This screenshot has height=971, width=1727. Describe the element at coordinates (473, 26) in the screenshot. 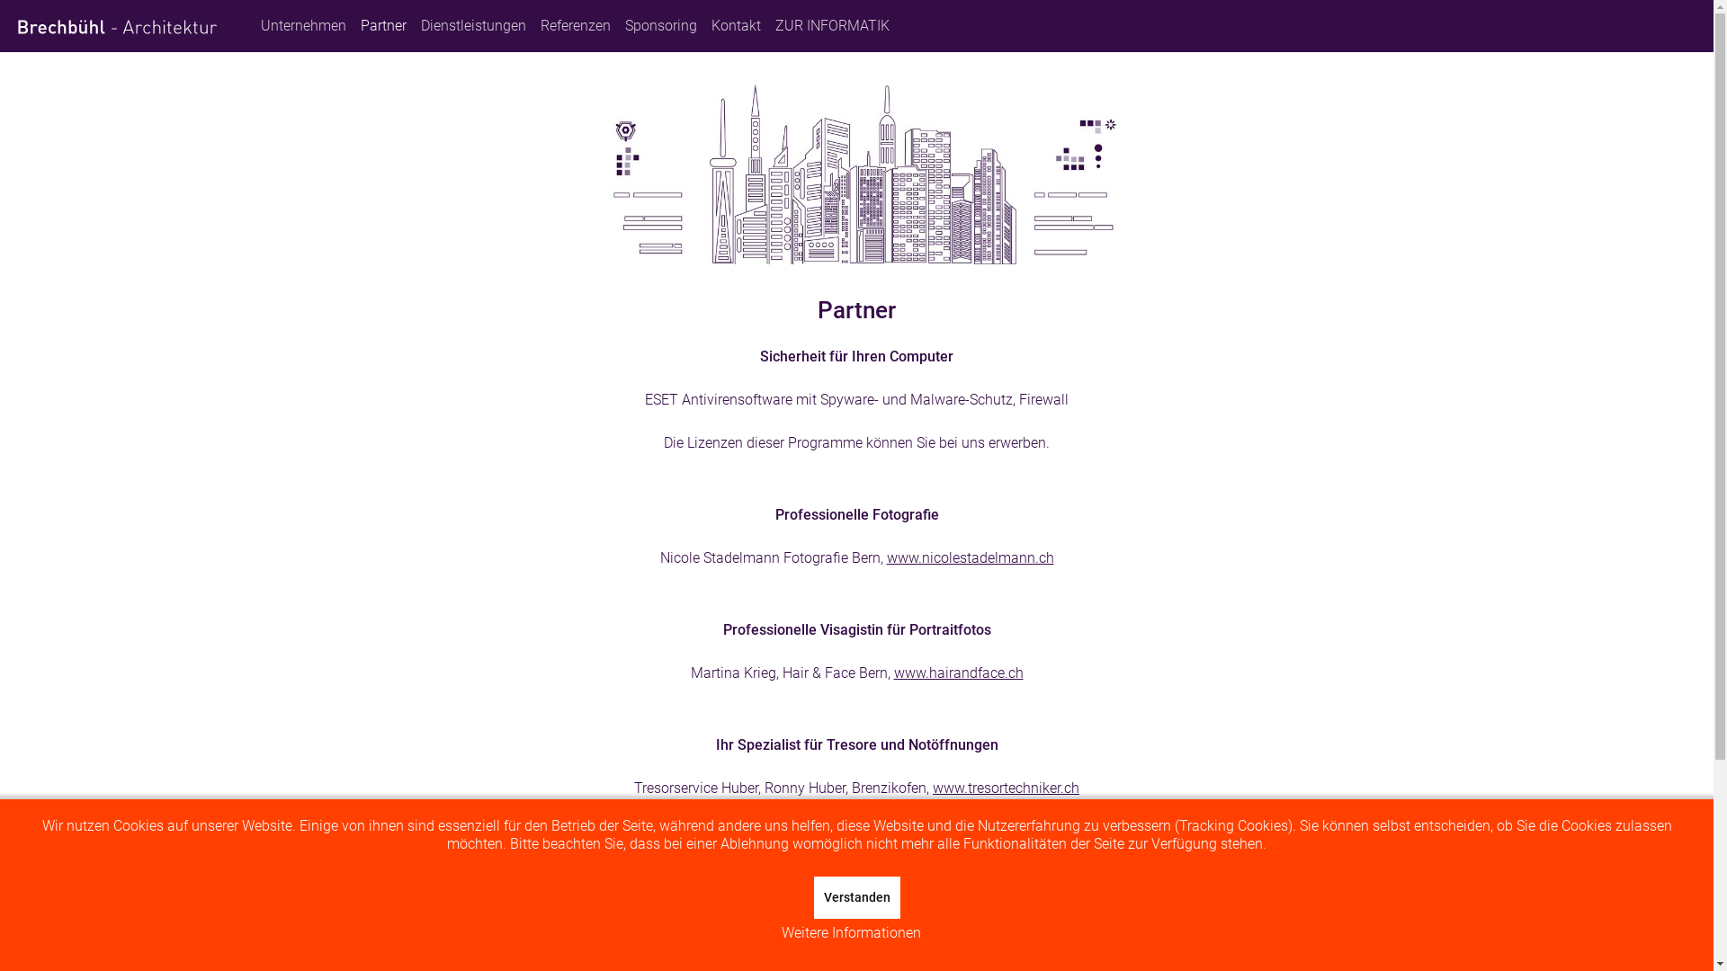

I see `Dienstleistungen` at that location.